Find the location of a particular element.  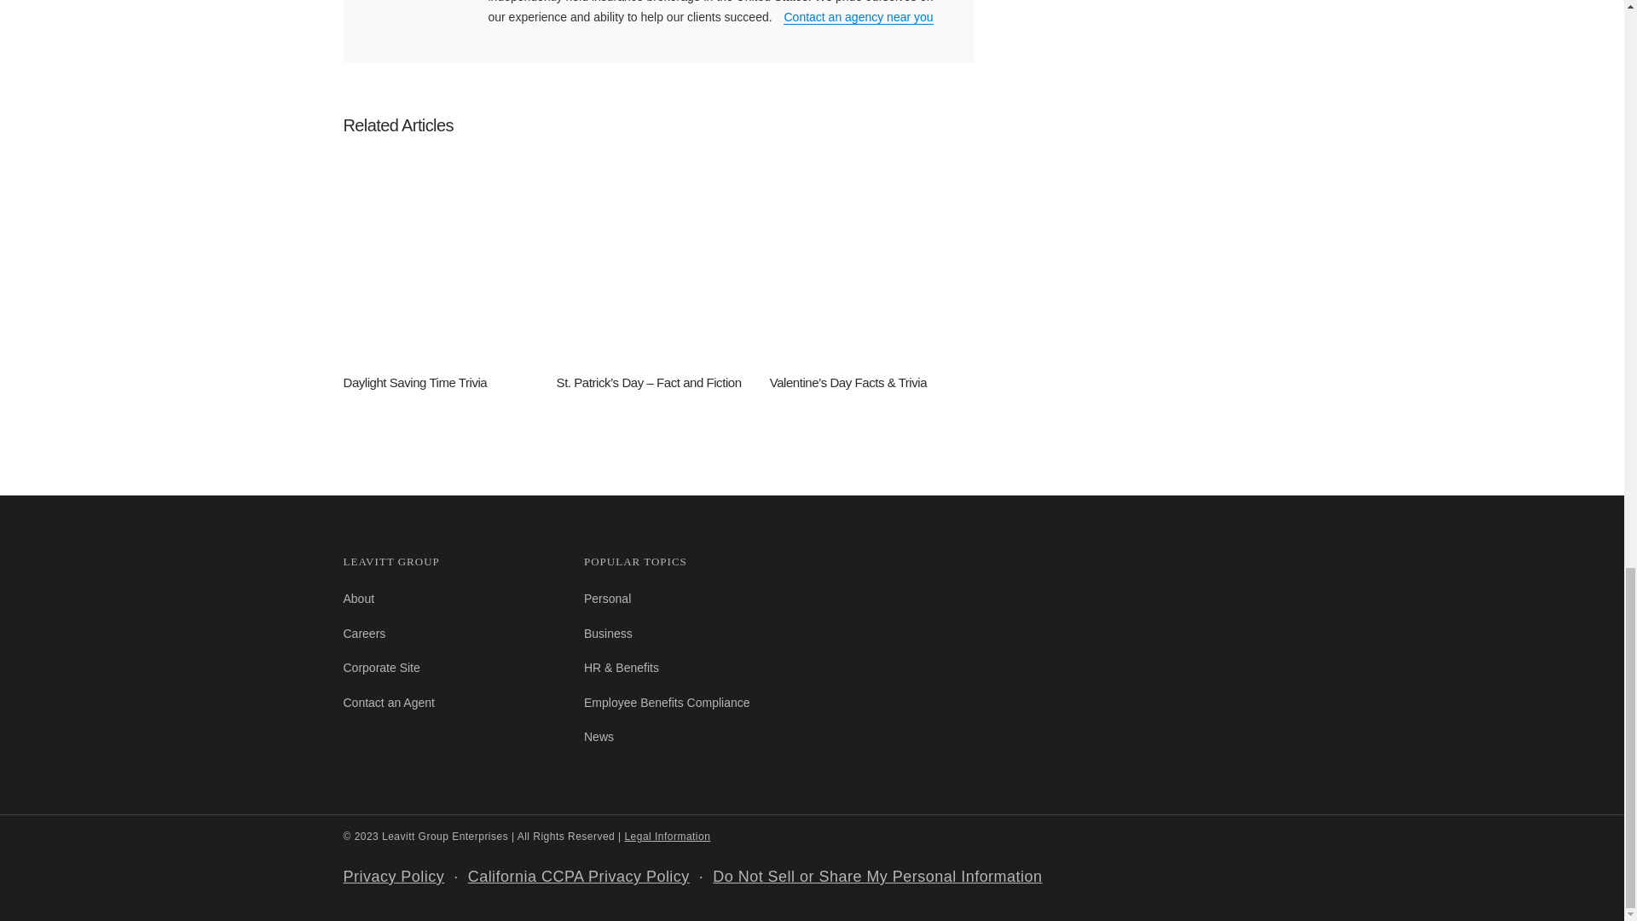

About Leavitt Group is located at coordinates (358, 599).